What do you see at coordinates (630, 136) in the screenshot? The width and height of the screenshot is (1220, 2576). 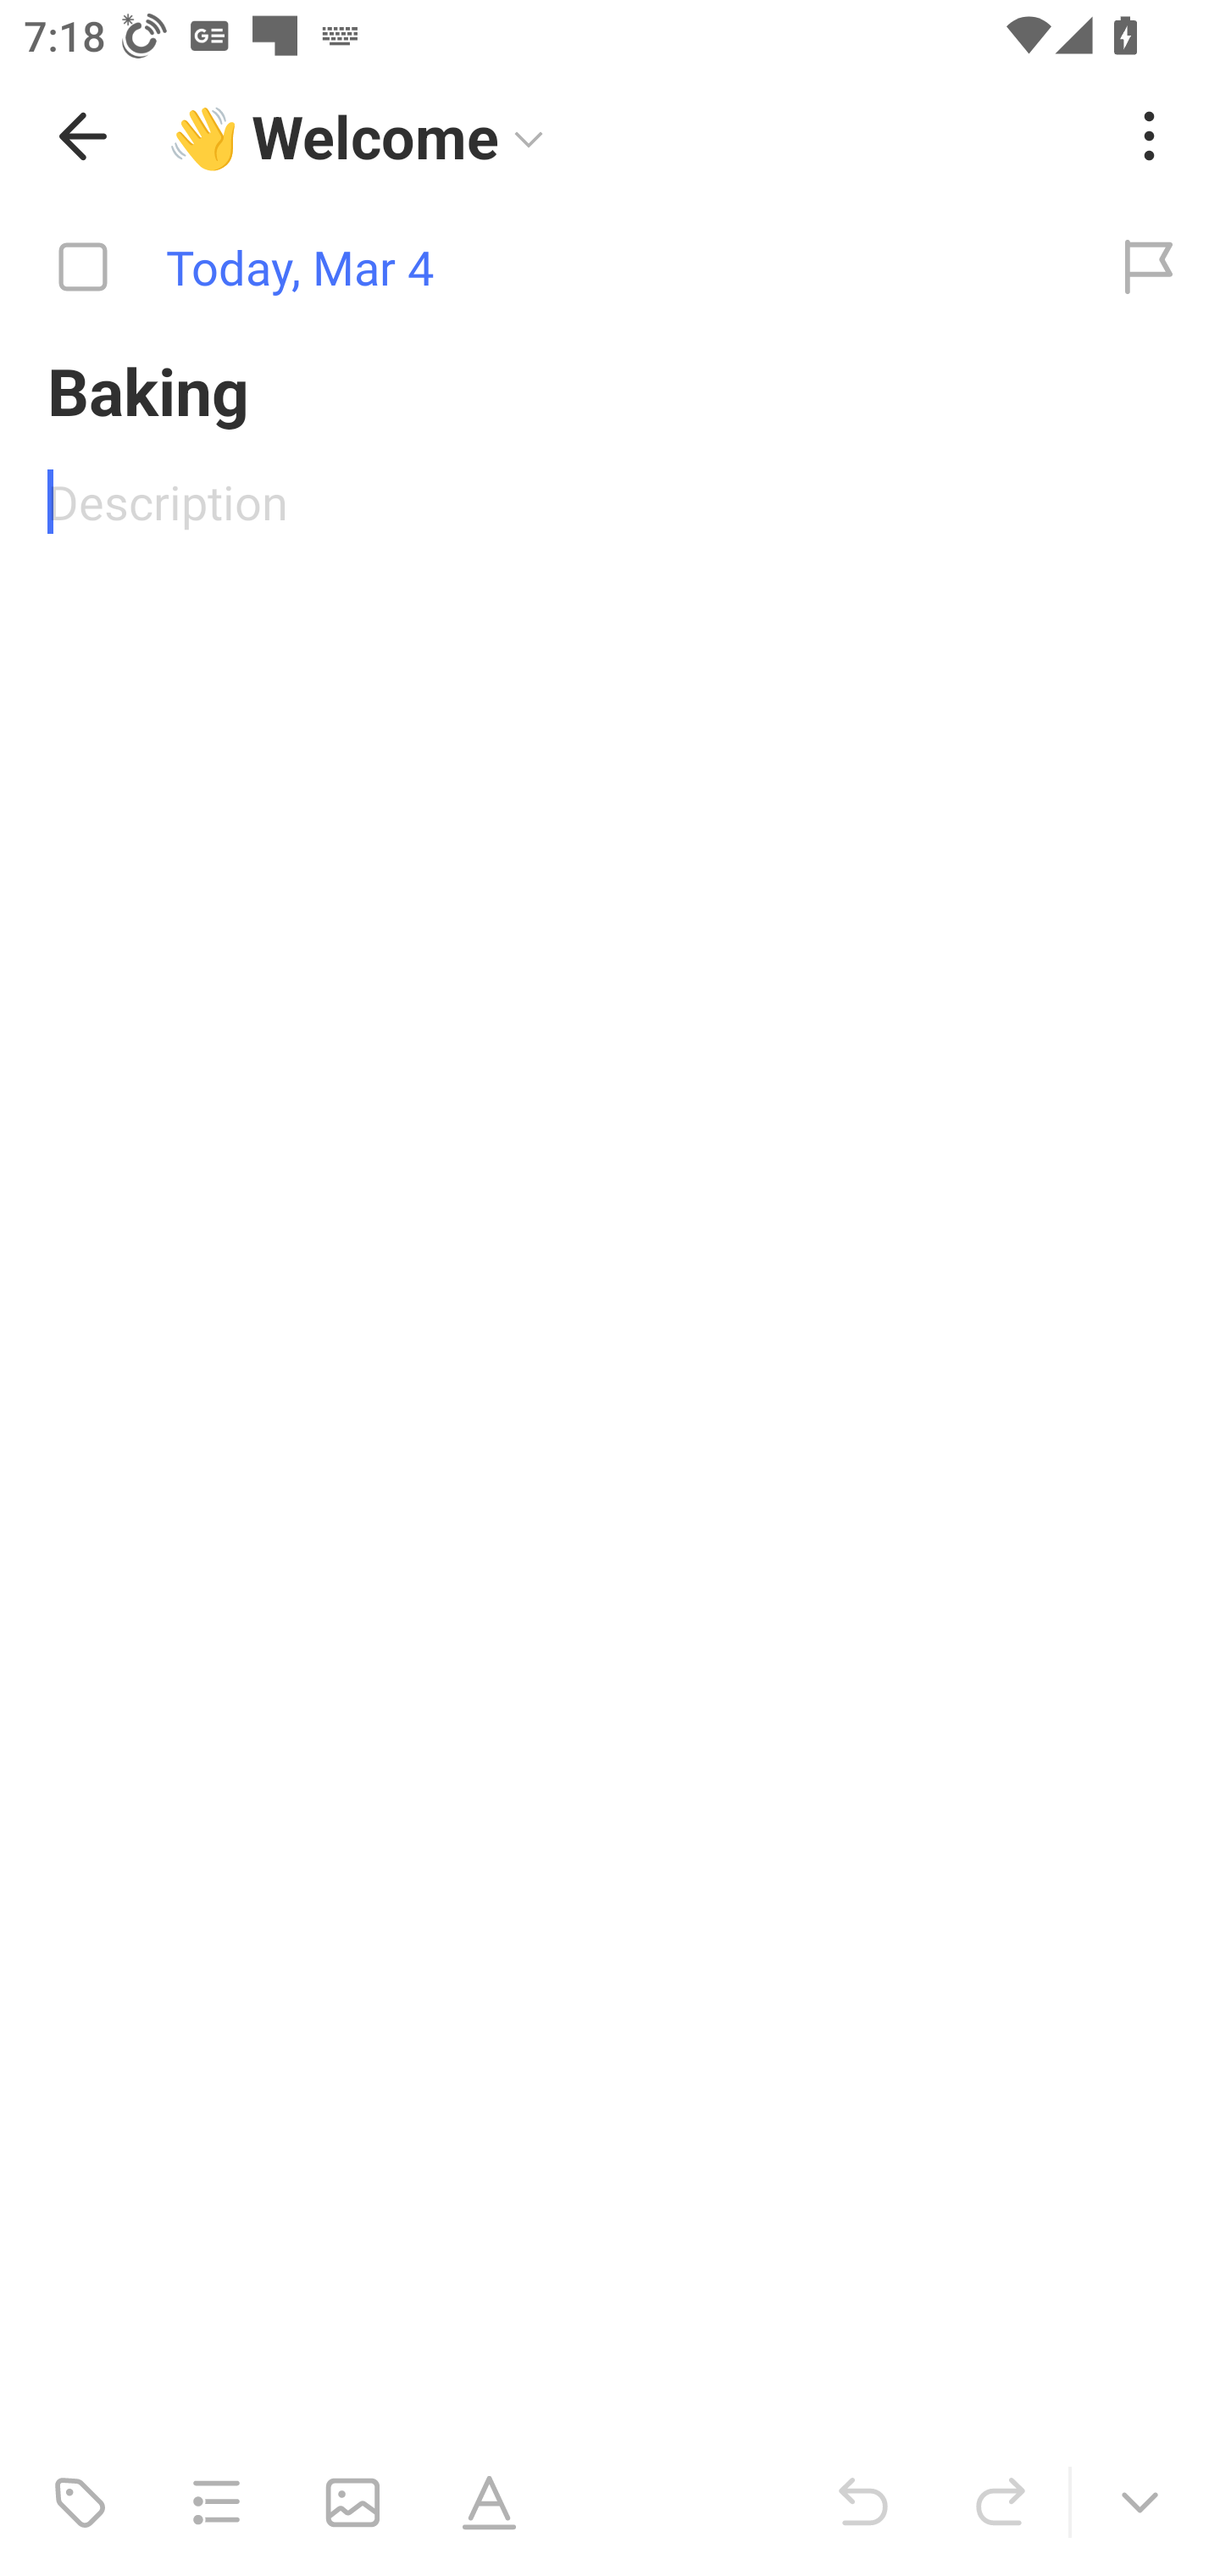 I see `👋 Welcome` at bounding box center [630, 136].